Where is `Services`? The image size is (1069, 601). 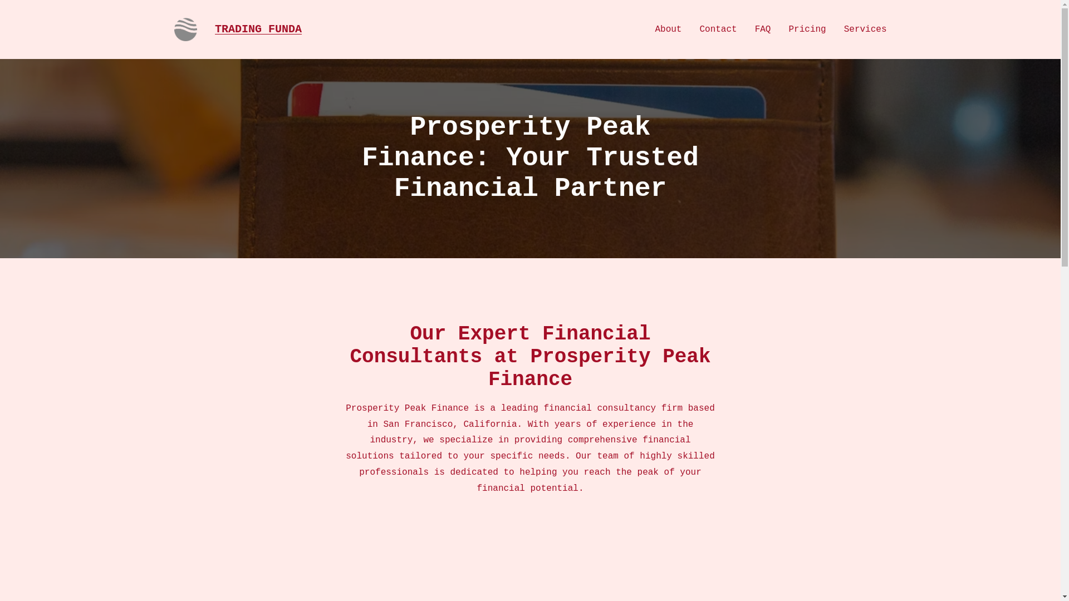
Services is located at coordinates (865, 29).